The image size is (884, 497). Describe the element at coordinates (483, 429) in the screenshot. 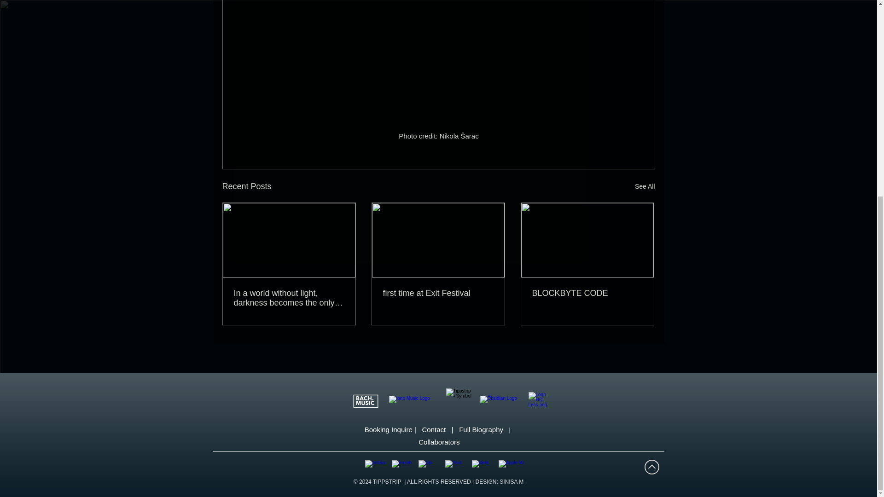

I see `Full Biography   ` at that location.